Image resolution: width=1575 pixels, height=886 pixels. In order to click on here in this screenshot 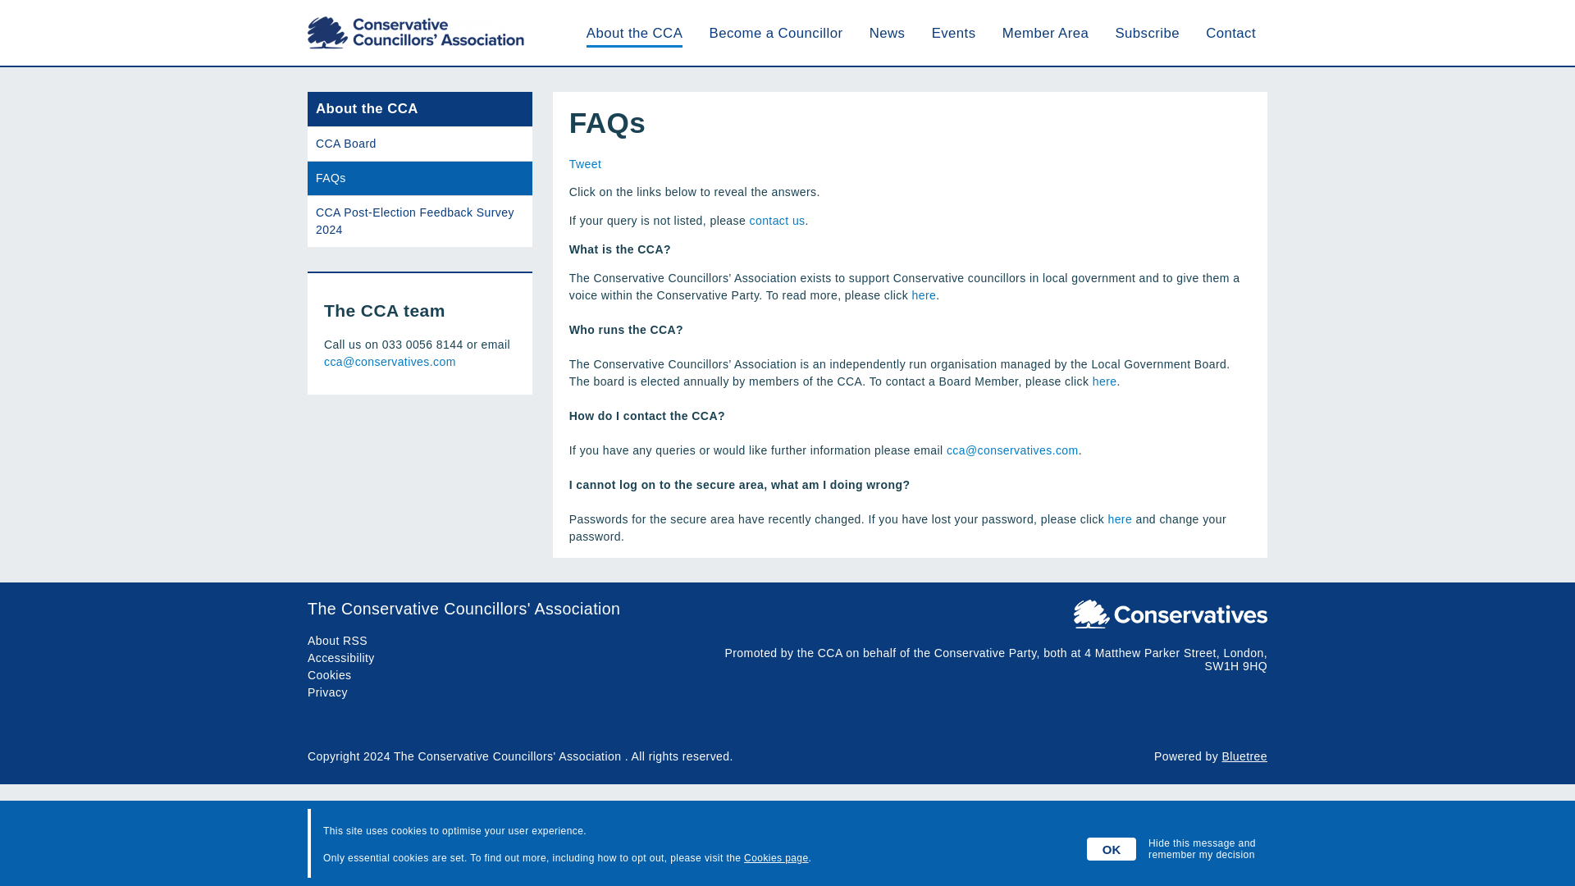, I will do `click(1119, 519)`.